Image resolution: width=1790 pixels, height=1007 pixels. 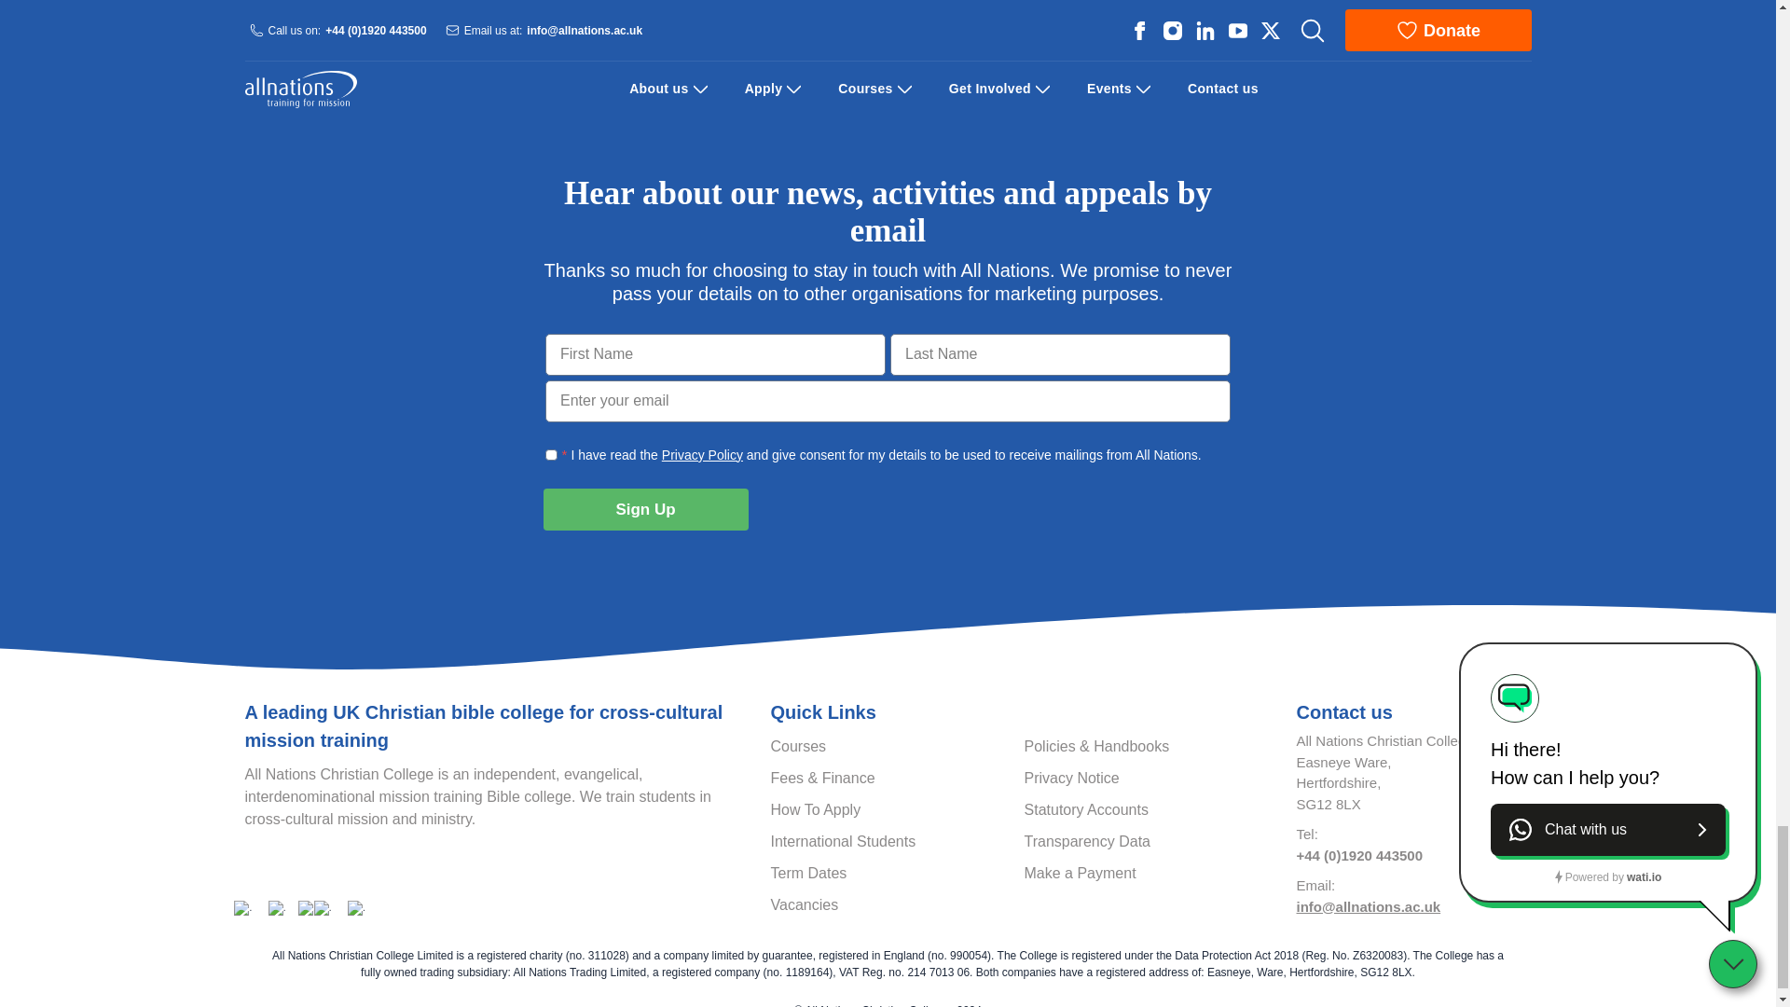 What do you see at coordinates (551, 455) in the screenshot?
I see `on` at bounding box center [551, 455].